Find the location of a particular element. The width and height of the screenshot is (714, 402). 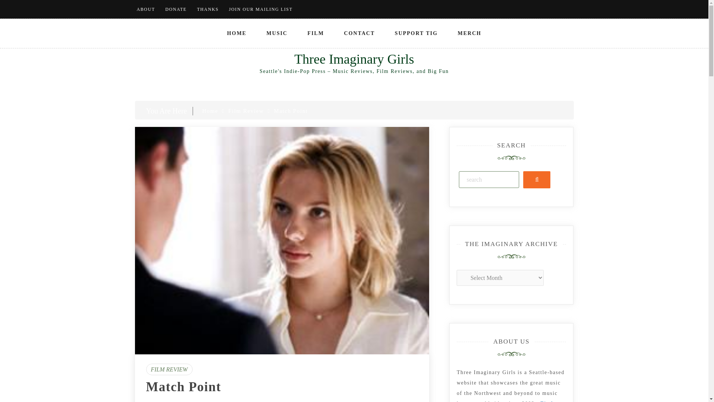

Three Imaginary Girls is located at coordinates (354, 59).